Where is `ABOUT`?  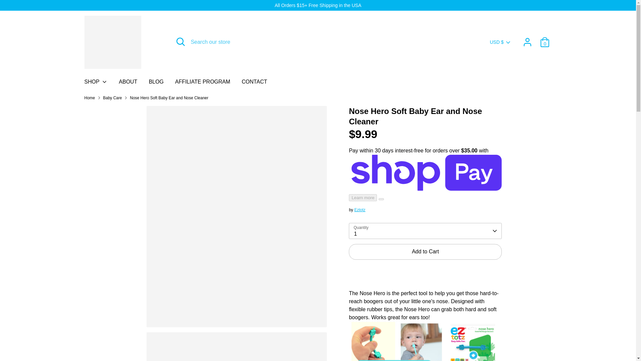
ABOUT is located at coordinates (128, 84).